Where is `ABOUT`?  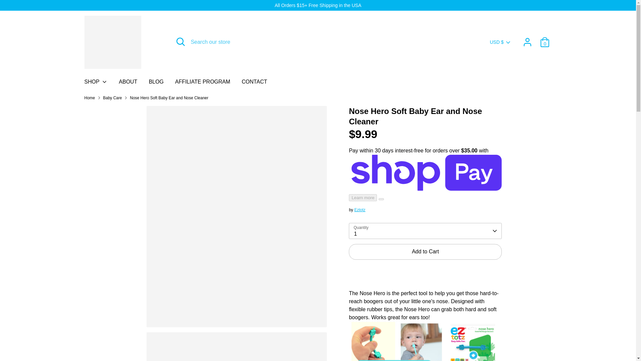
ABOUT is located at coordinates (128, 84).